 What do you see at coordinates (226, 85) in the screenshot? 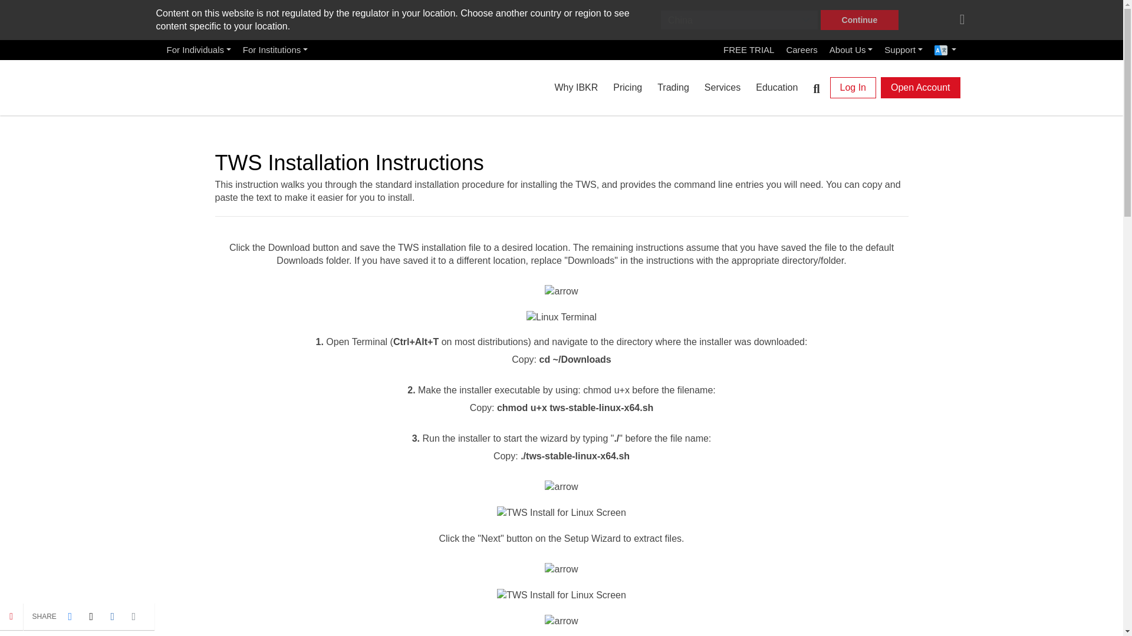
I see `Interactive Brokers Home` at bounding box center [226, 85].